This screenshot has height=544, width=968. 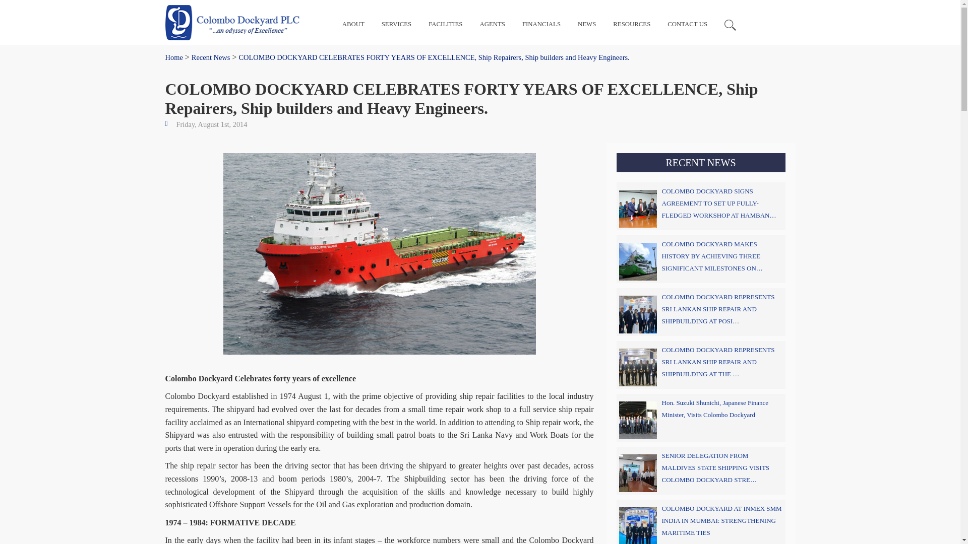 What do you see at coordinates (541, 24) in the screenshot?
I see `FINANCIALS` at bounding box center [541, 24].